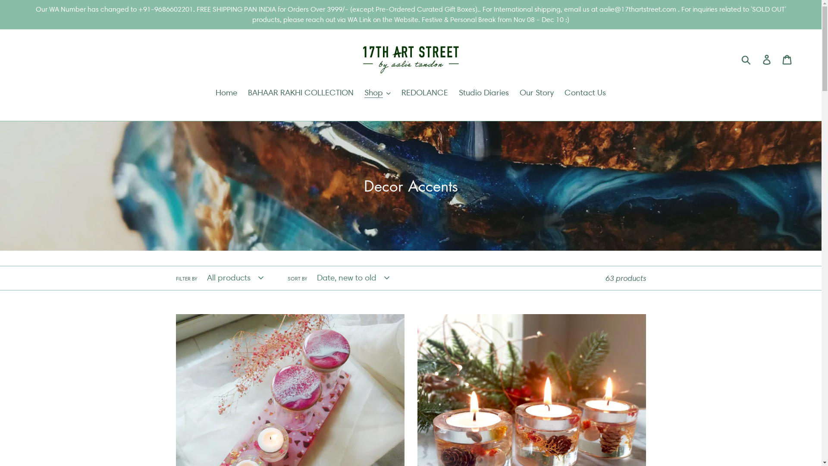 The height and width of the screenshot is (466, 828). Describe the element at coordinates (768, 60) in the screenshot. I see `Log in` at that location.